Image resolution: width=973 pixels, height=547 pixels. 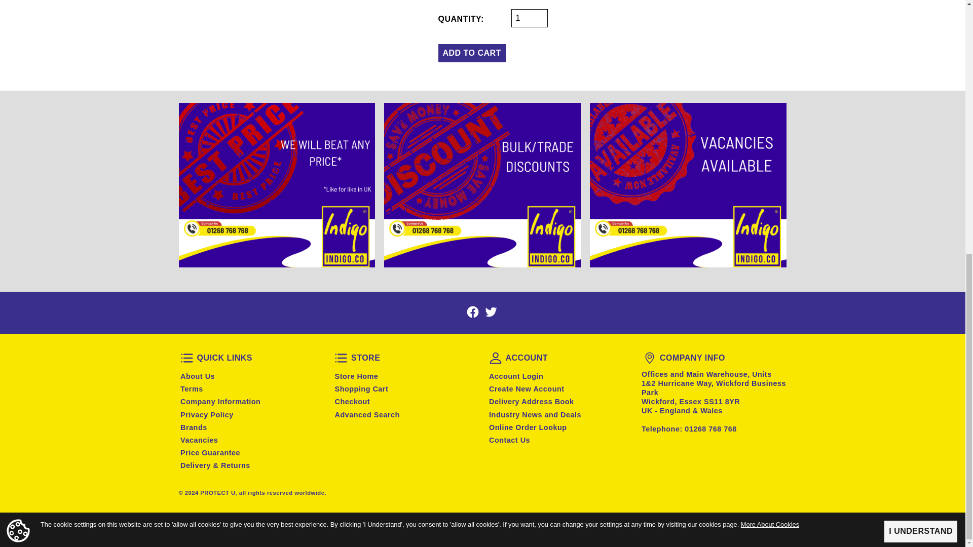 I want to click on Quantity, so click(x=529, y=18).